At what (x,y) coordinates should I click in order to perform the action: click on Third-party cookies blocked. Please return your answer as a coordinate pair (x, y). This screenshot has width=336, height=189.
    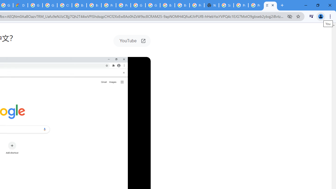
    Looking at the image, I should click on (290, 16).